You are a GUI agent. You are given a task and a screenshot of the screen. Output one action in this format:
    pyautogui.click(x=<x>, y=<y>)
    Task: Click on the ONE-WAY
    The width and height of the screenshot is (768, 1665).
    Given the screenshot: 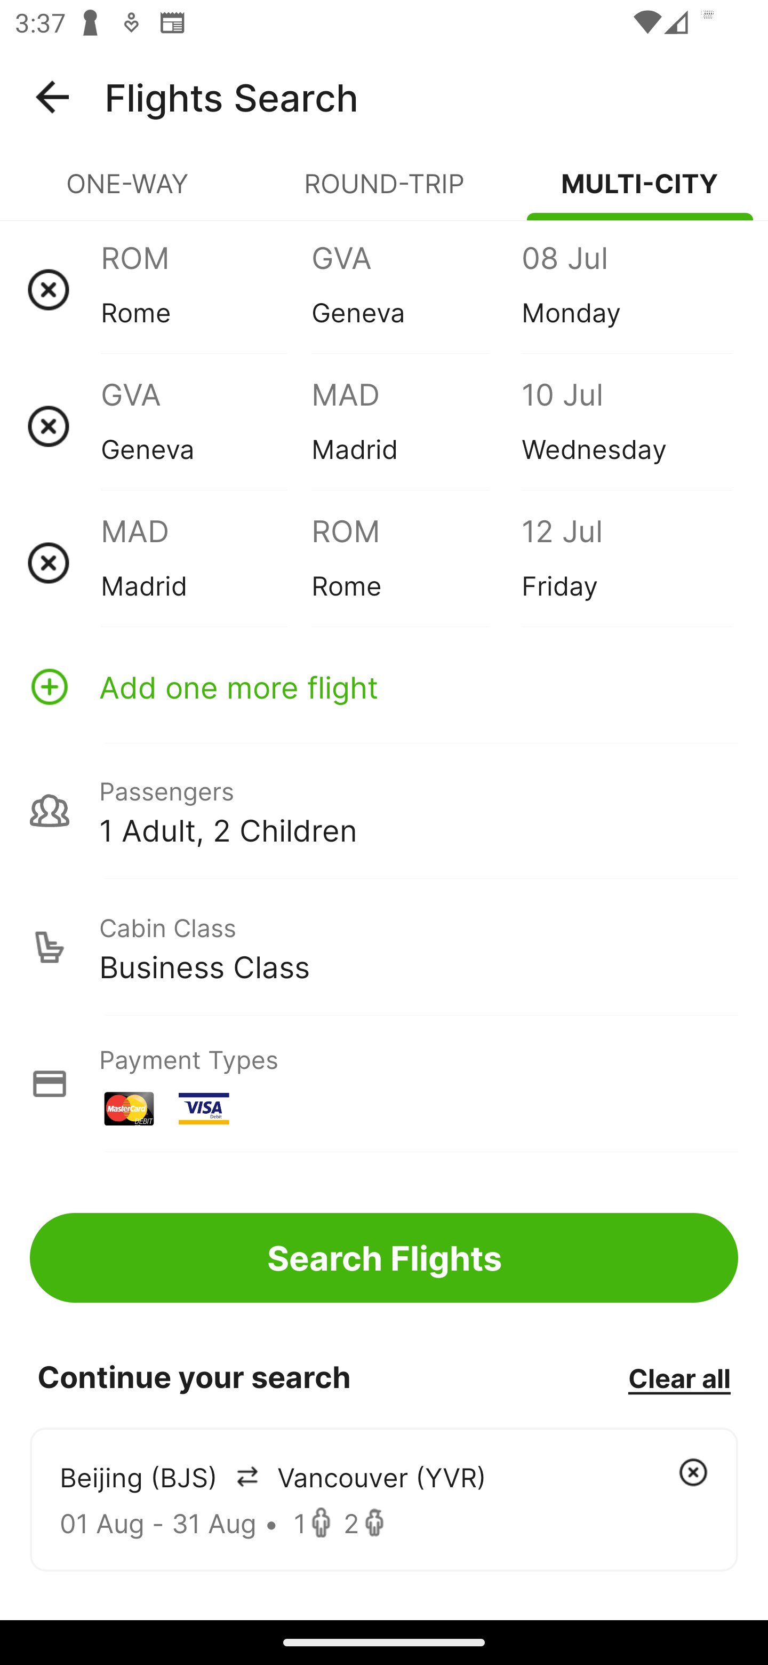 What is the action you would take?
    pyautogui.click(x=128, y=192)
    